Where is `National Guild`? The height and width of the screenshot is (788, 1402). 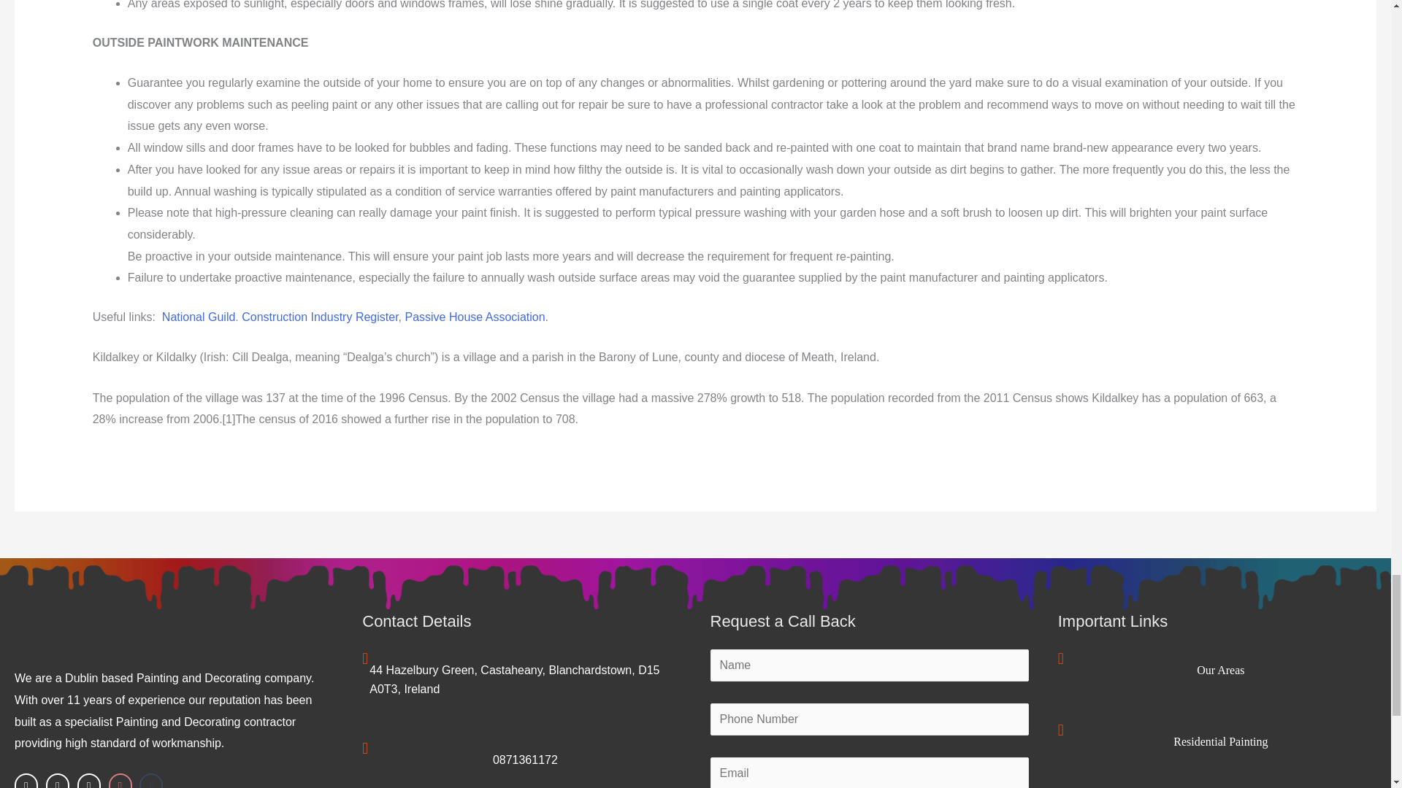
National Guild is located at coordinates (199, 317).